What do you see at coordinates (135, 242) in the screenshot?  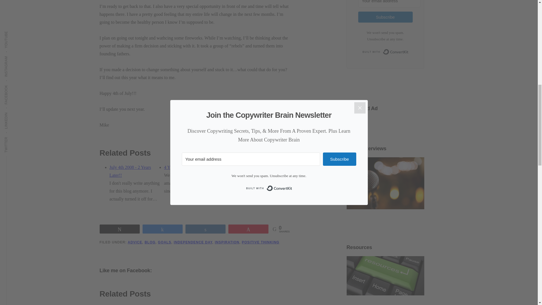 I see `ADVICE` at bounding box center [135, 242].